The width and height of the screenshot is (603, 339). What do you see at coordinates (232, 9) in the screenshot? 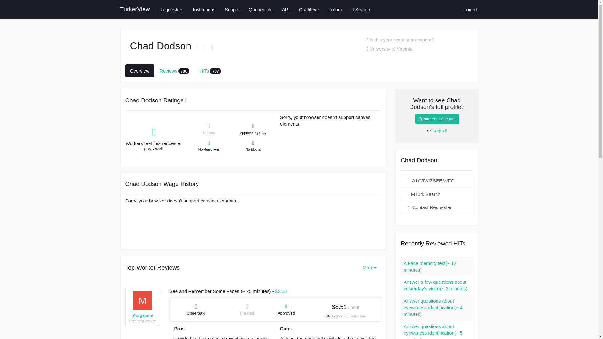
I see `Scripts` at bounding box center [232, 9].